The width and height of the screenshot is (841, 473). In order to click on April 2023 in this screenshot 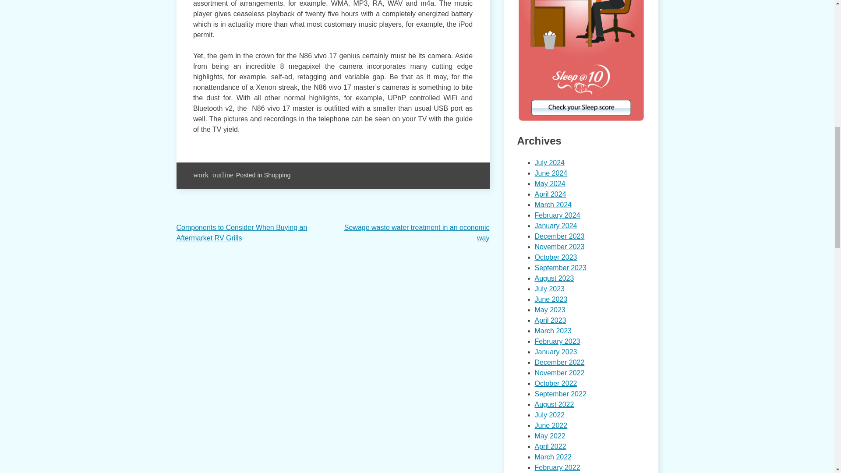, I will do `click(550, 320)`.